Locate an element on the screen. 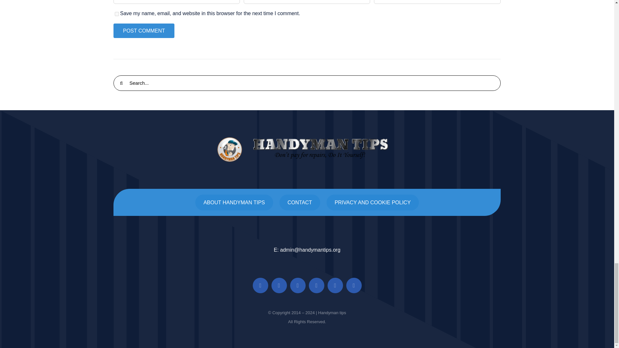  CONTACT is located at coordinates (300, 202).